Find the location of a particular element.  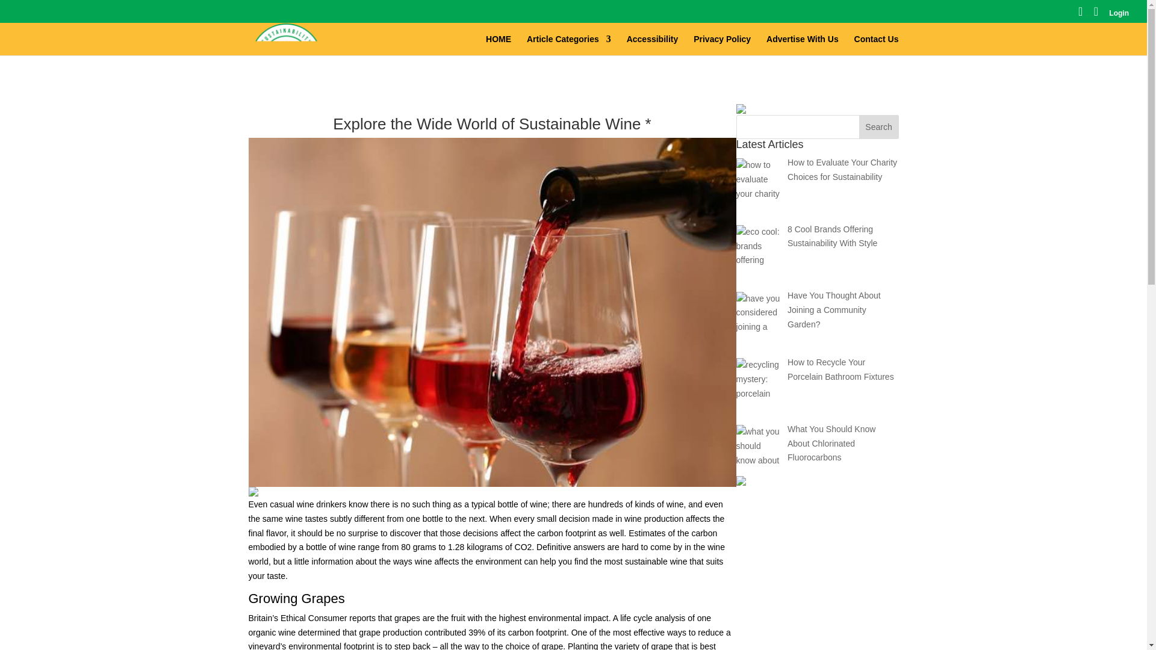

80 grams is located at coordinates (418, 546).